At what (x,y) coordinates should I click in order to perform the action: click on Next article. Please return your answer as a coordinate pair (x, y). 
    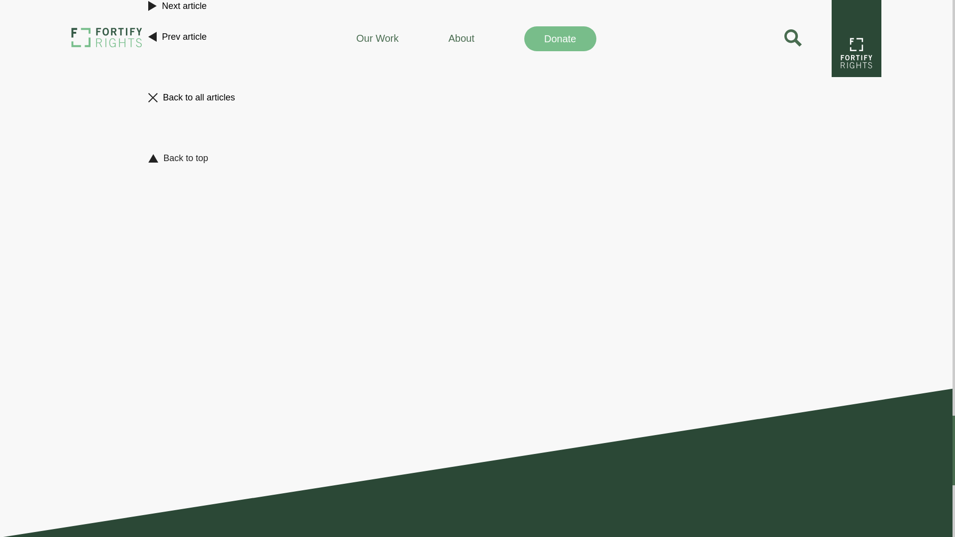
    Looking at the image, I should click on (477, 11).